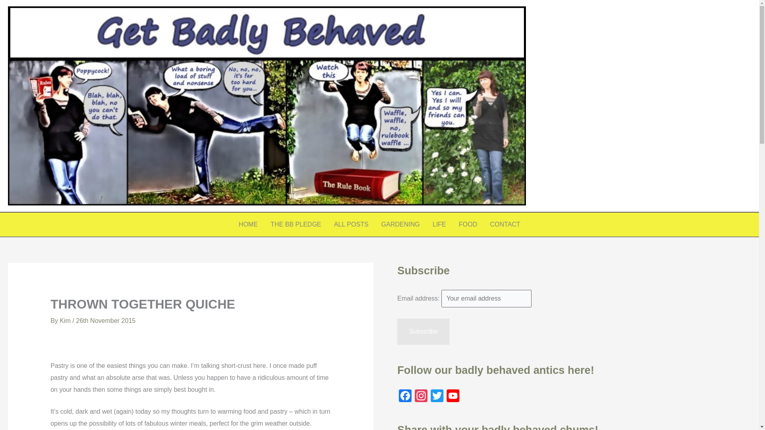 This screenshot has height=430, width=765. What do you see at coordinates (439, 225) in the screenshot?
I see `LIFE` at bounding box center [439, 225].